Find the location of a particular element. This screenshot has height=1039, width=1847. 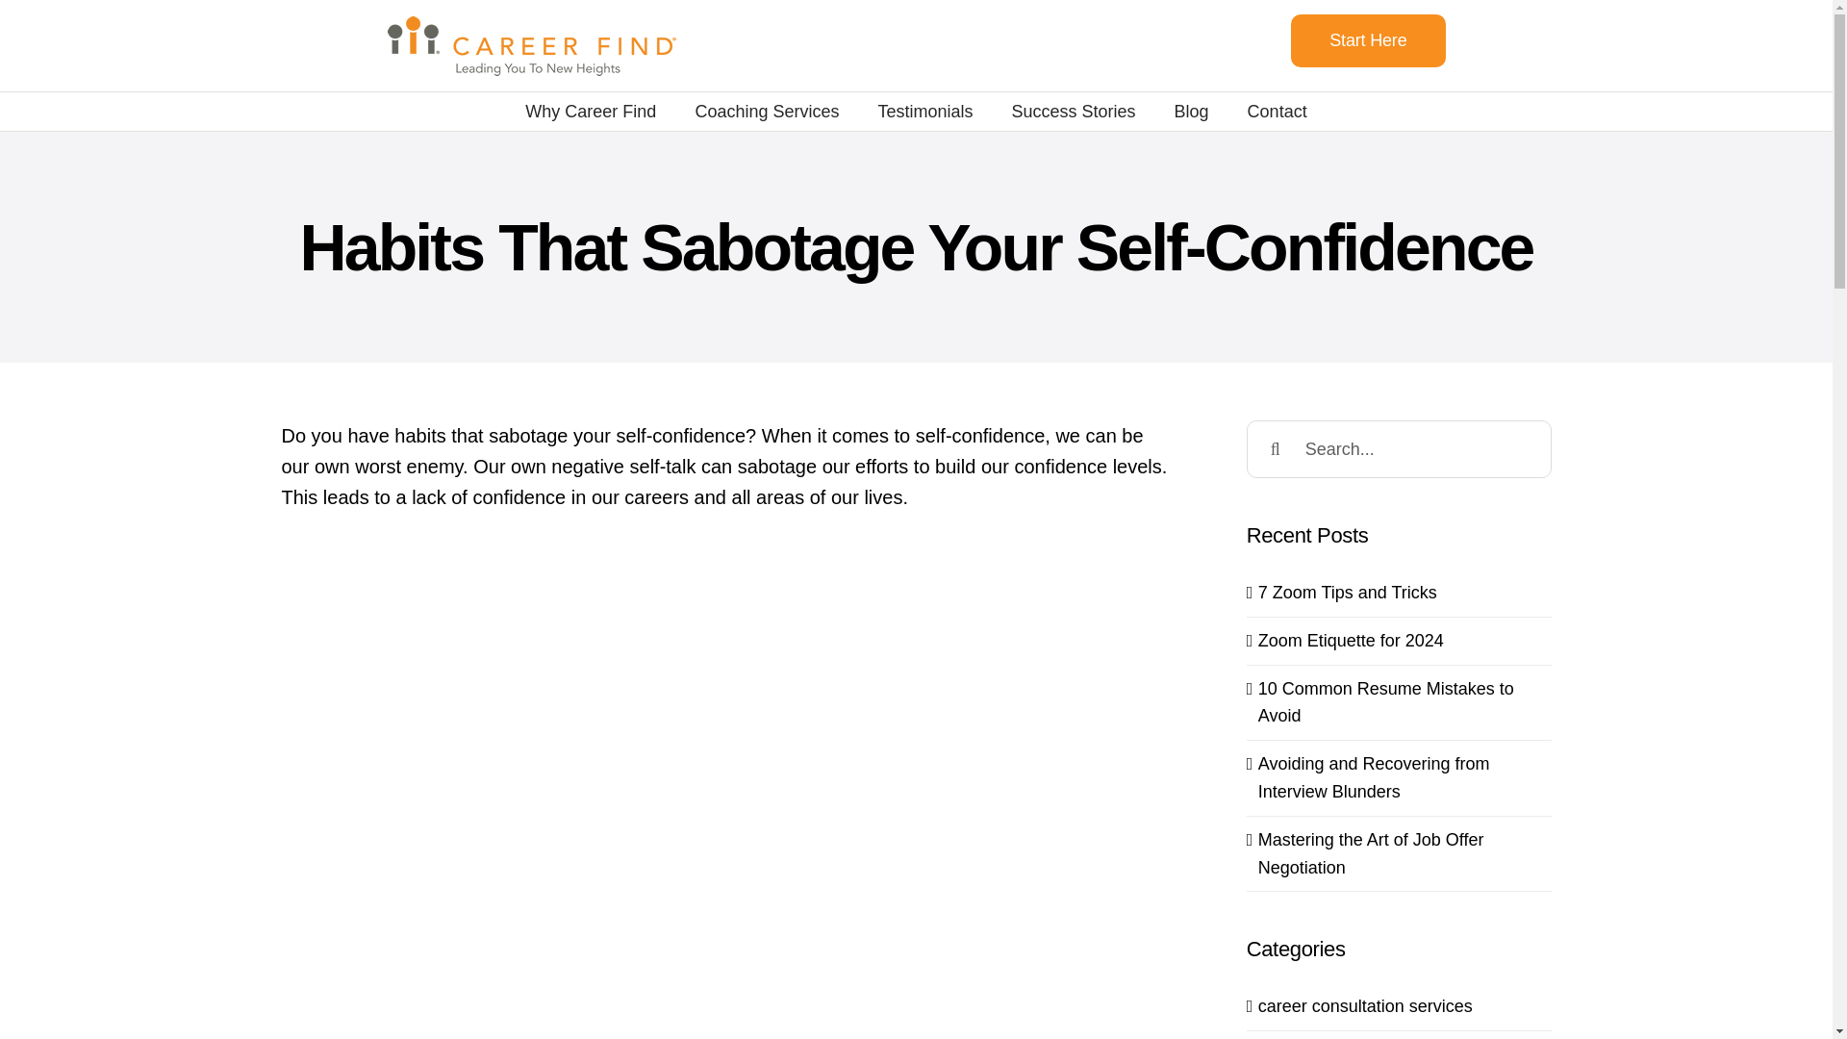

Avoiding and Recovering from Interview Blunders is located at coordinates (1374, 777).